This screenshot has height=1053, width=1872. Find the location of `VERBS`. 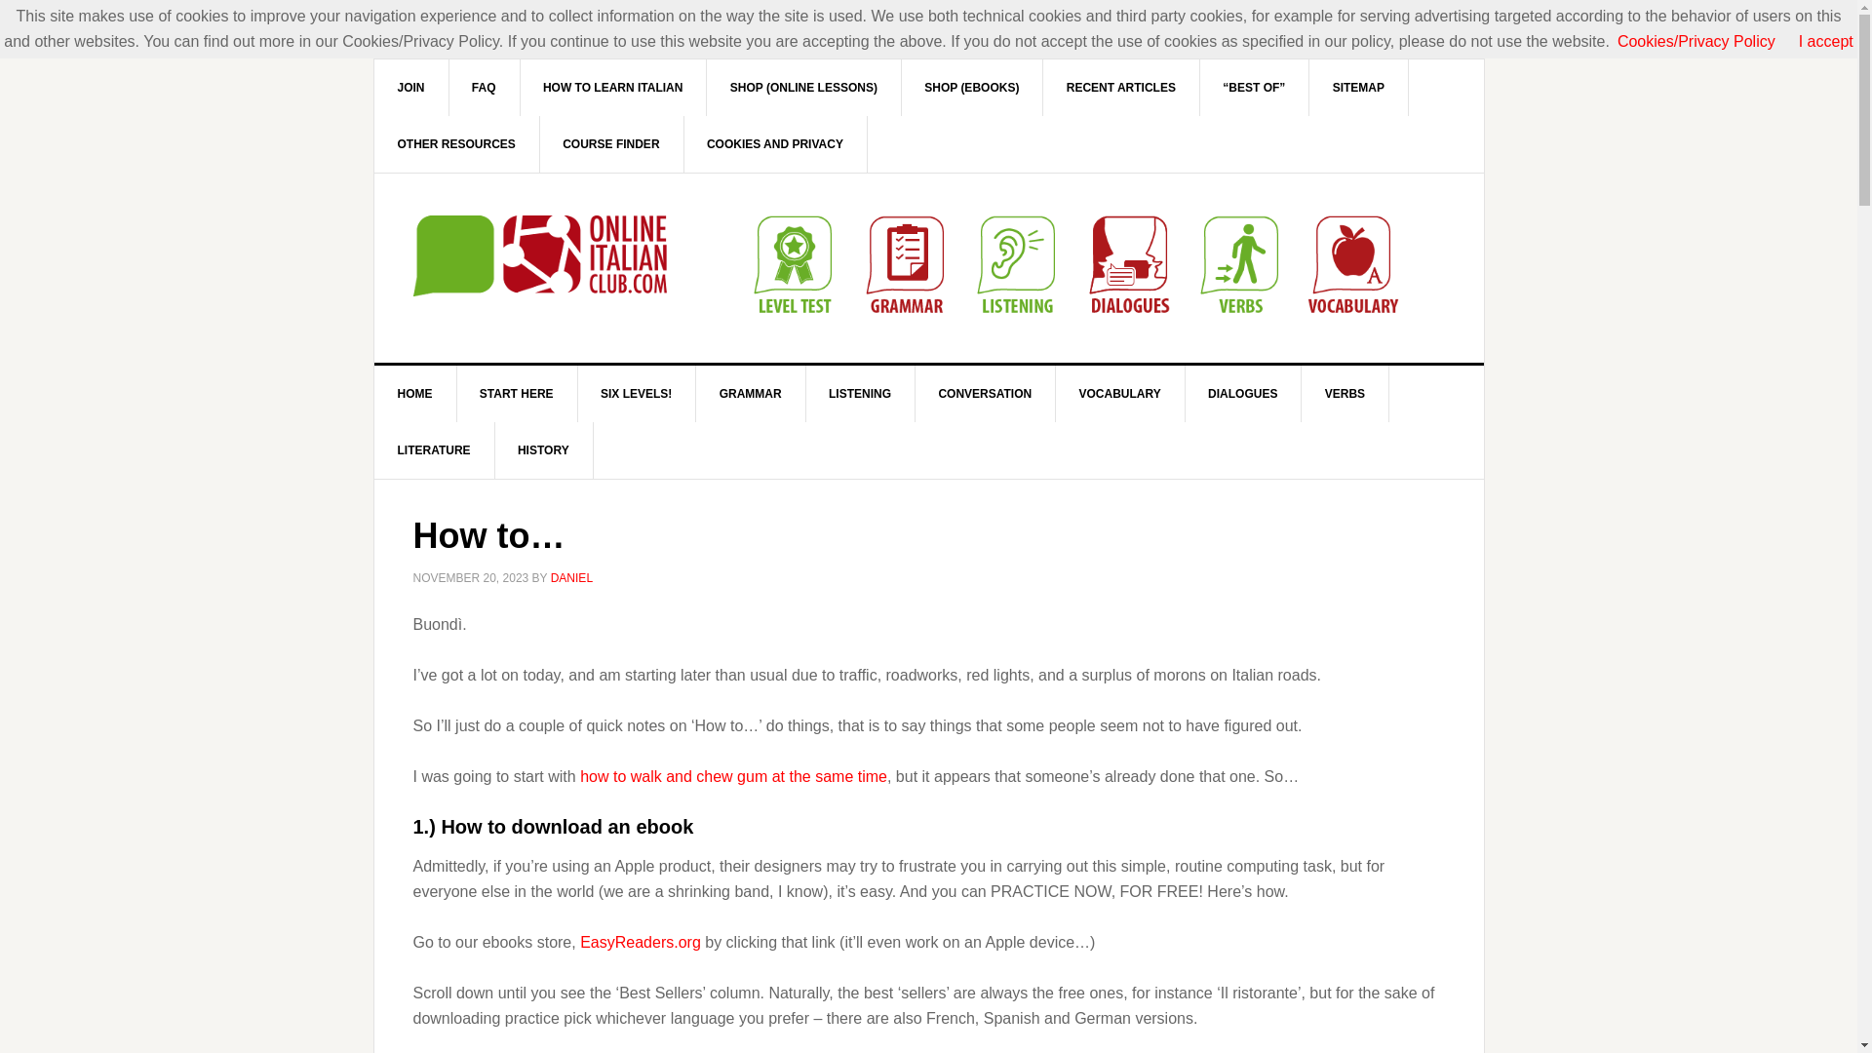

VERBS is located at coordinates (1345, 394).